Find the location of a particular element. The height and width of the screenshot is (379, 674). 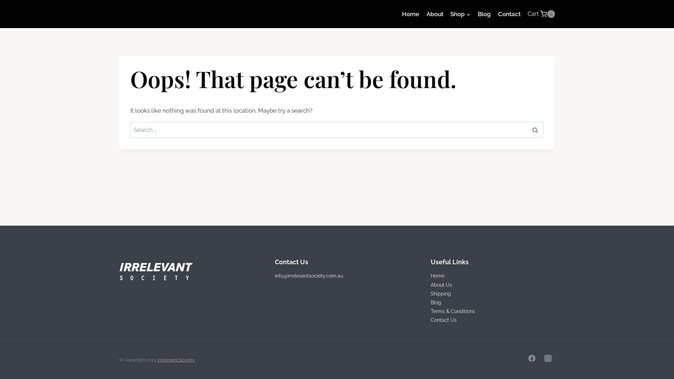

Irrelevant Society is located at coordinates (176, 360).